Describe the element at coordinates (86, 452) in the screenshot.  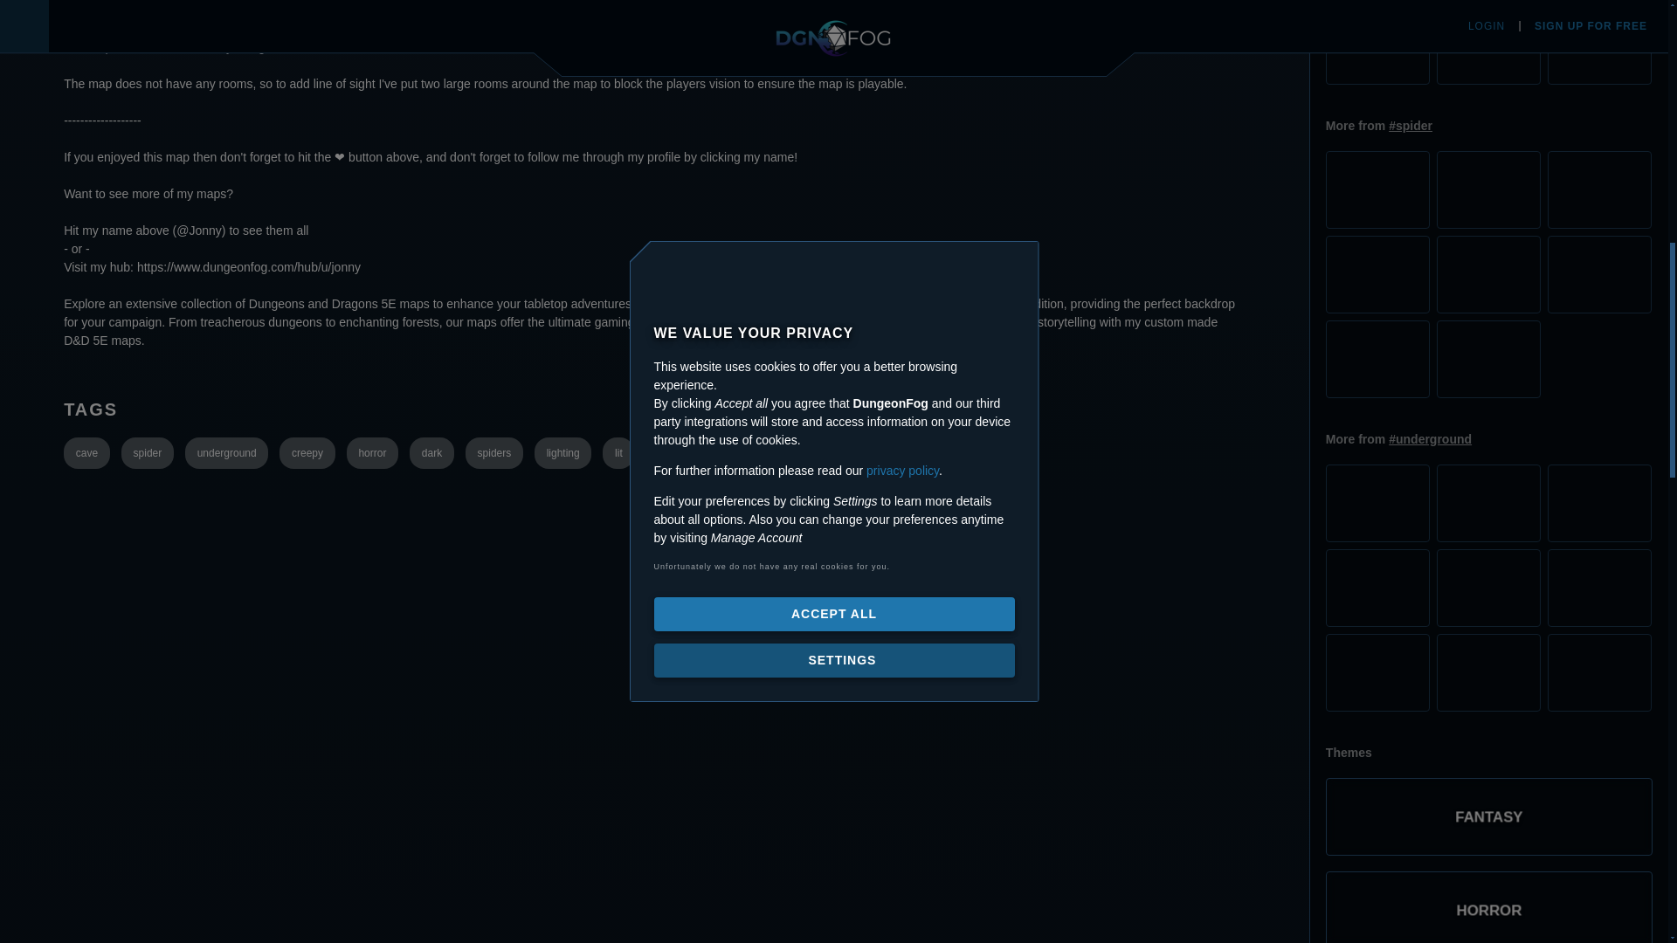
I see `cave` at that location.